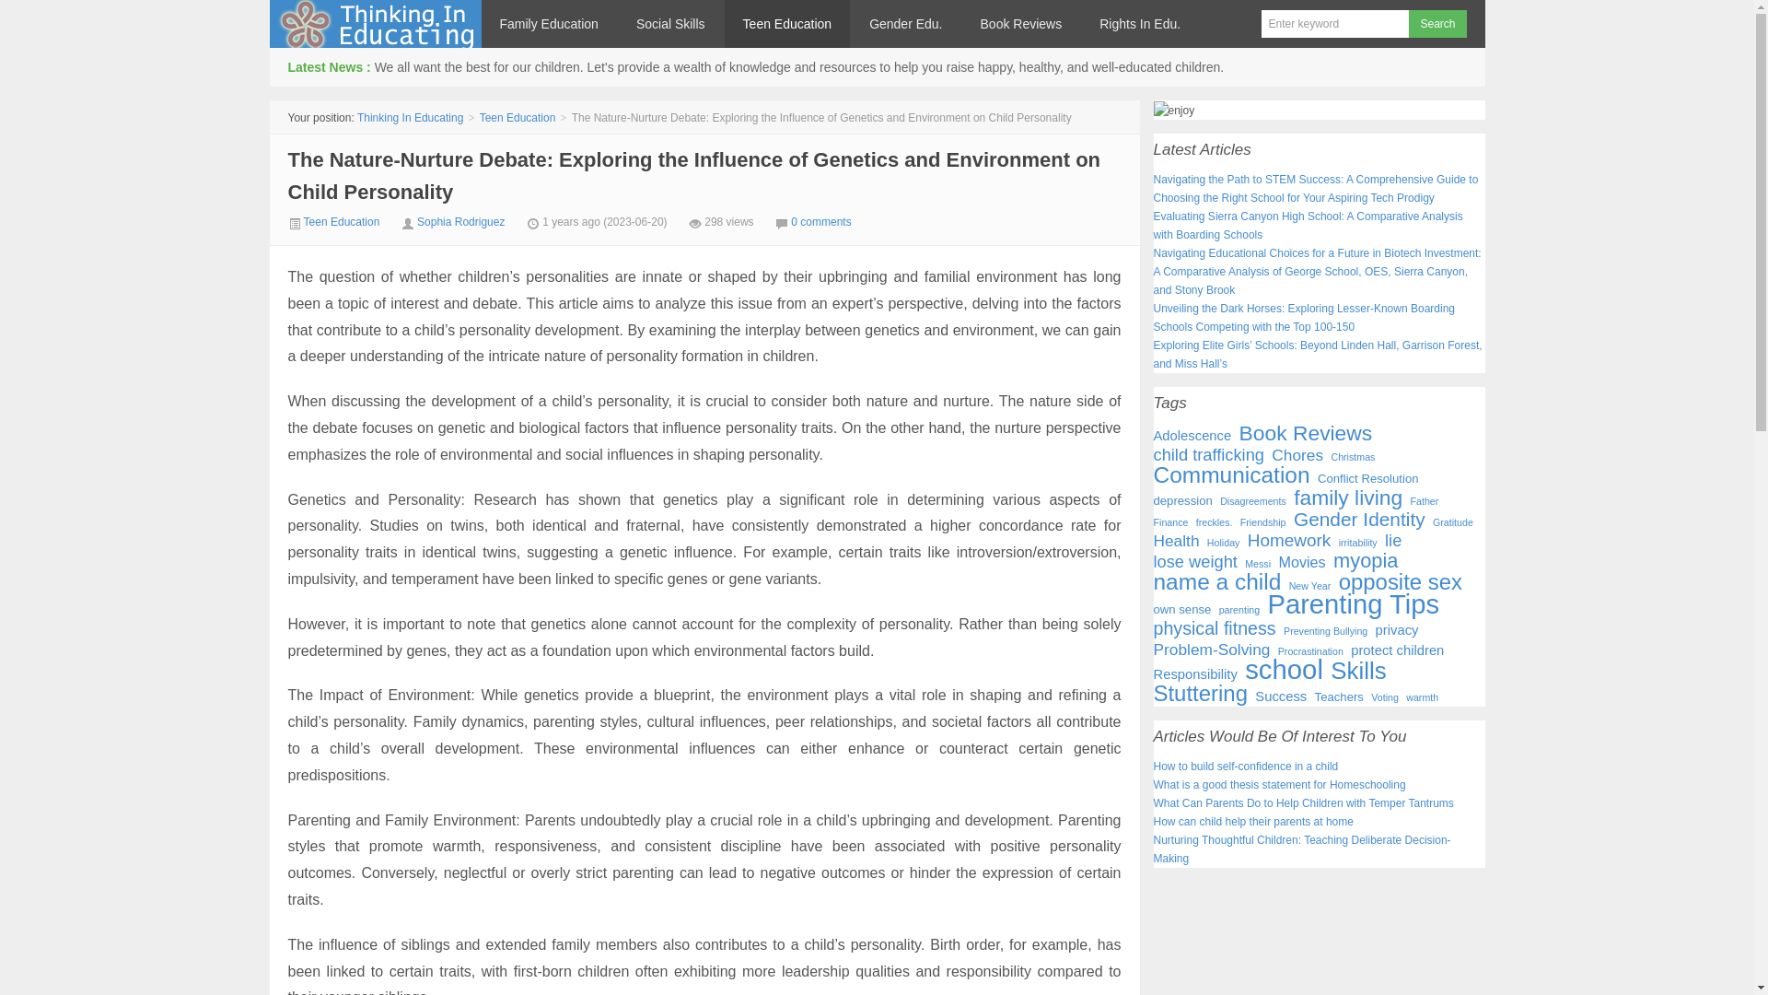 Image resolution: width=1768 pixels, height=995 pixels. I want to click on Rights In Edu., so click(1139, 24).